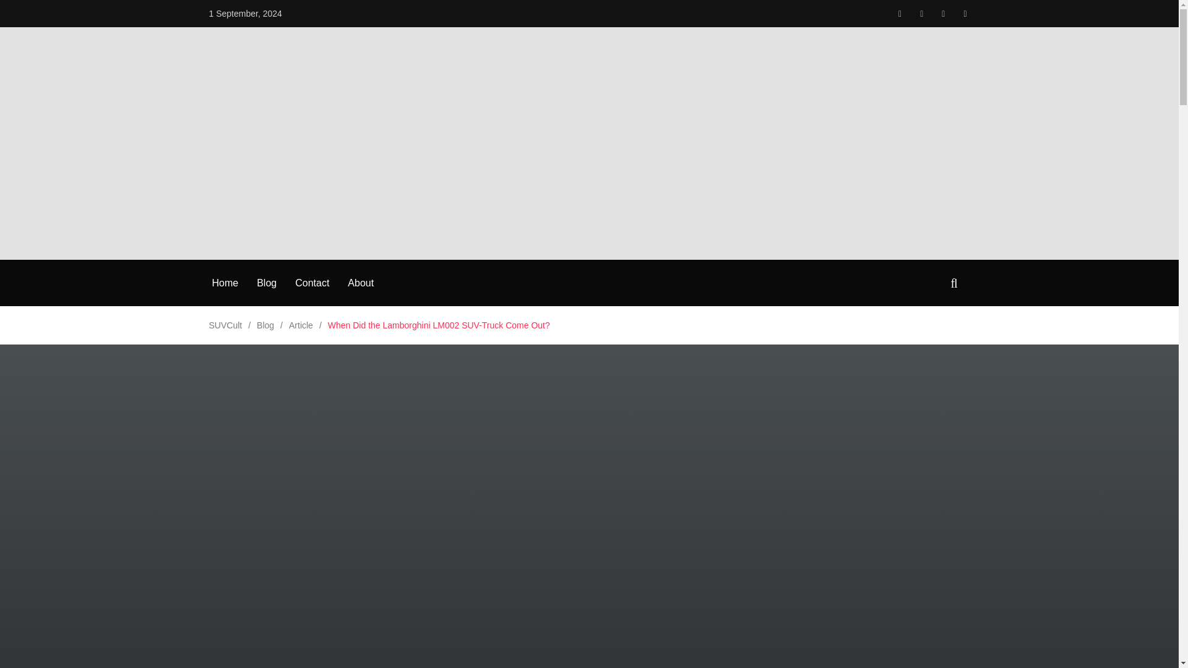 The image size is (1188, 668). Describe the element at coordinates (265, 325) in the screenshot. I see `Go to Blog.` at that location.